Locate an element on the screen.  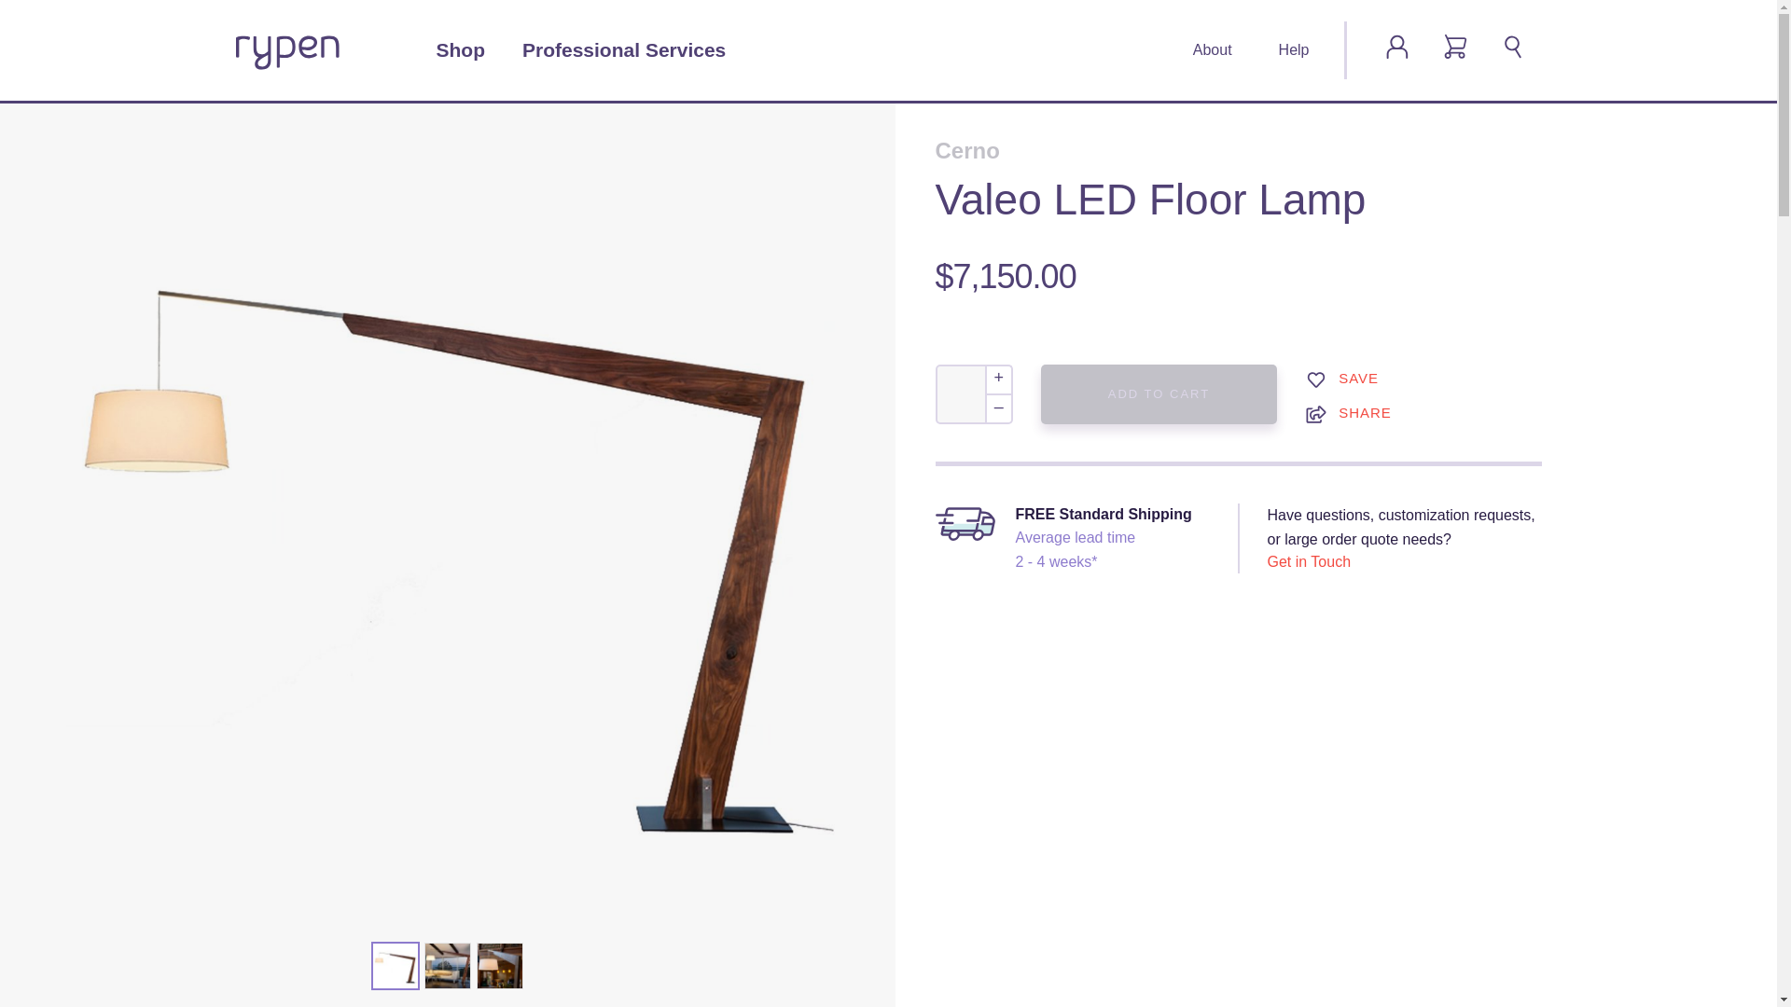
ADD TO CART is located at coordinates (1159, 393).